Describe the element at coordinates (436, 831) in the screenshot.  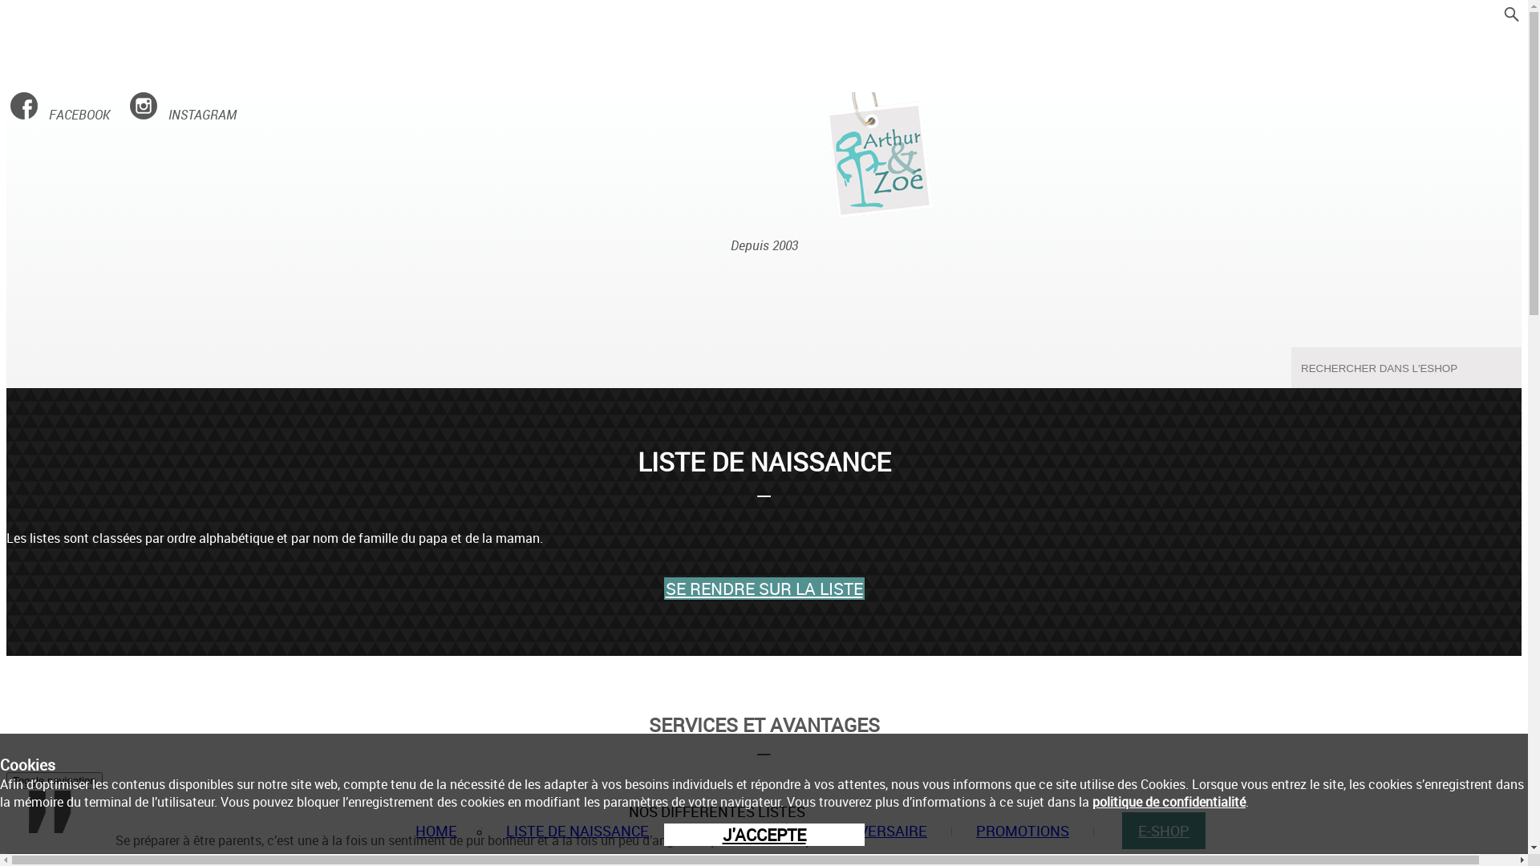
I see `HOME` at that location.